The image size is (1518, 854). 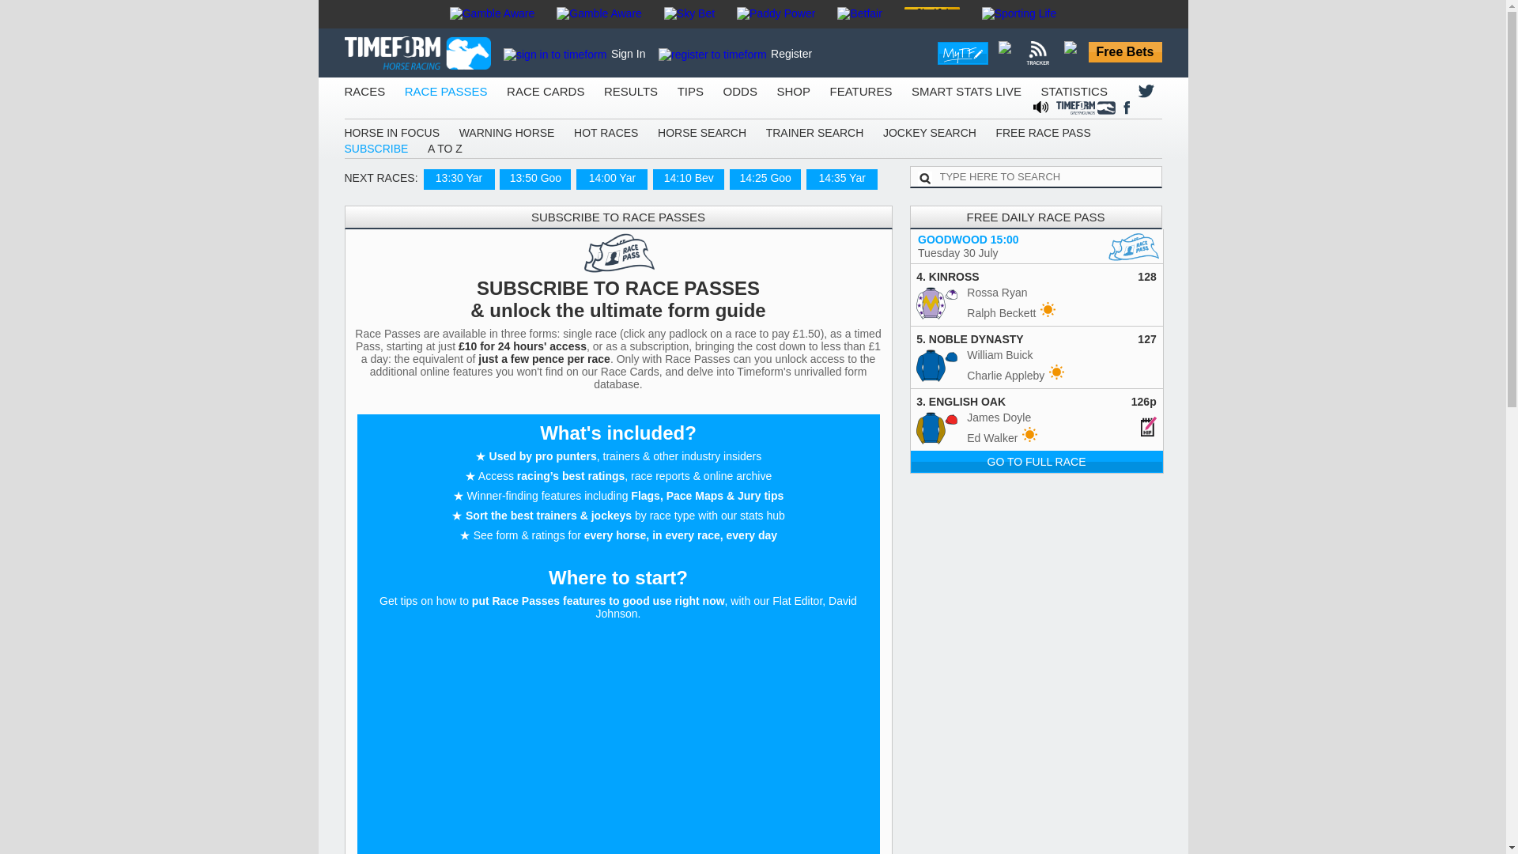 What do you see at coordinates (546, 91) in the screenshot?
I see `RACE CARDS` at bounding box center [546, 91].